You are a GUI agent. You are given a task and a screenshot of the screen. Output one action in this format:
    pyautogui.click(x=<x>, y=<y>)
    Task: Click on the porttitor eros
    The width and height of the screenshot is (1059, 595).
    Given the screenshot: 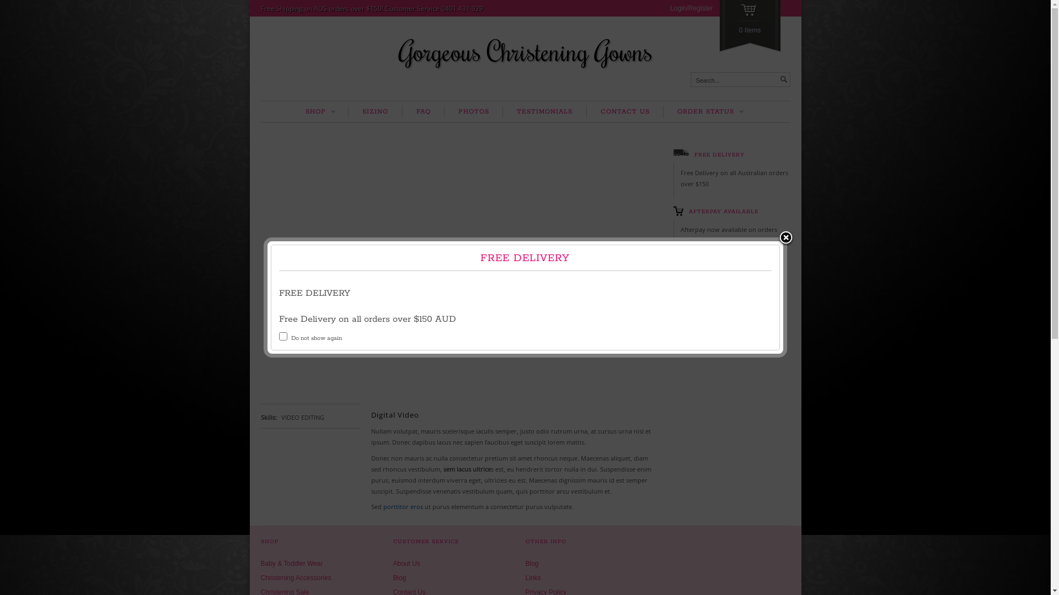 What is the action you would take?
    pyautogui.click(x=403, y=507)
    